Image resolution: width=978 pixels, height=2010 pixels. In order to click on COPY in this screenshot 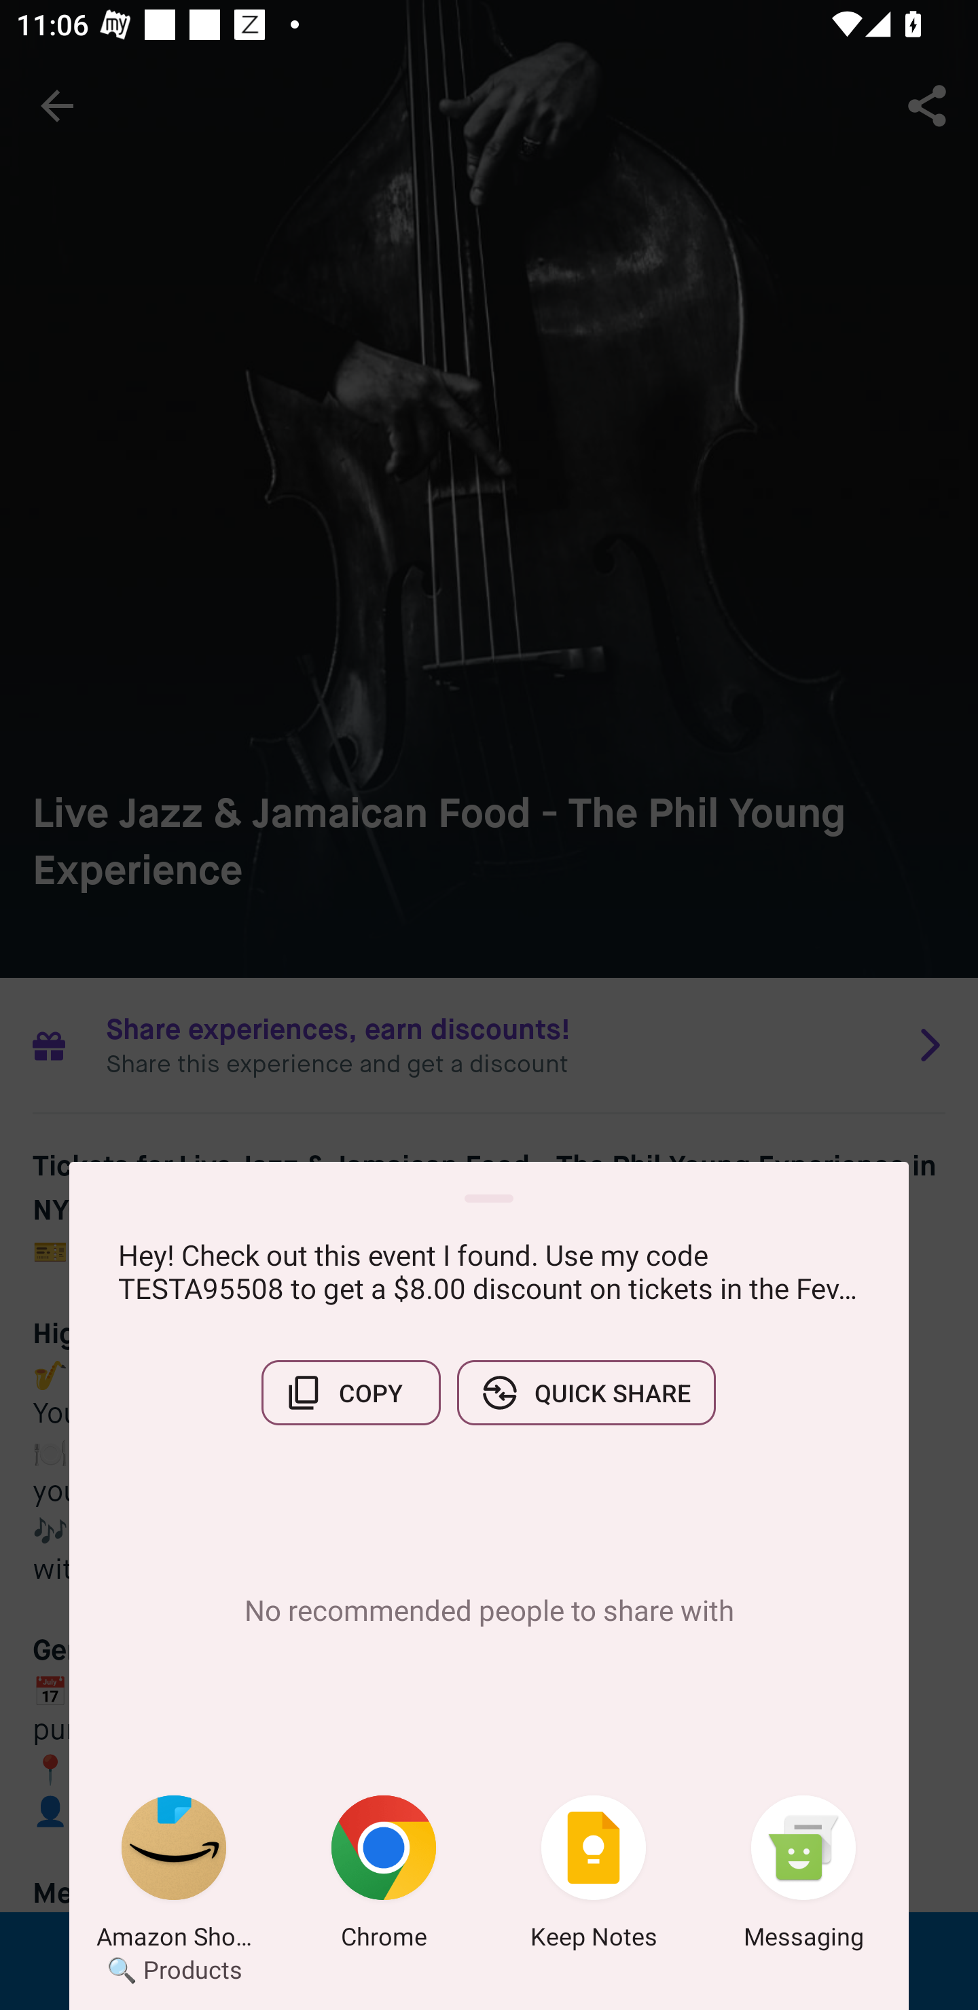, I will do `click(350, 1393)`.